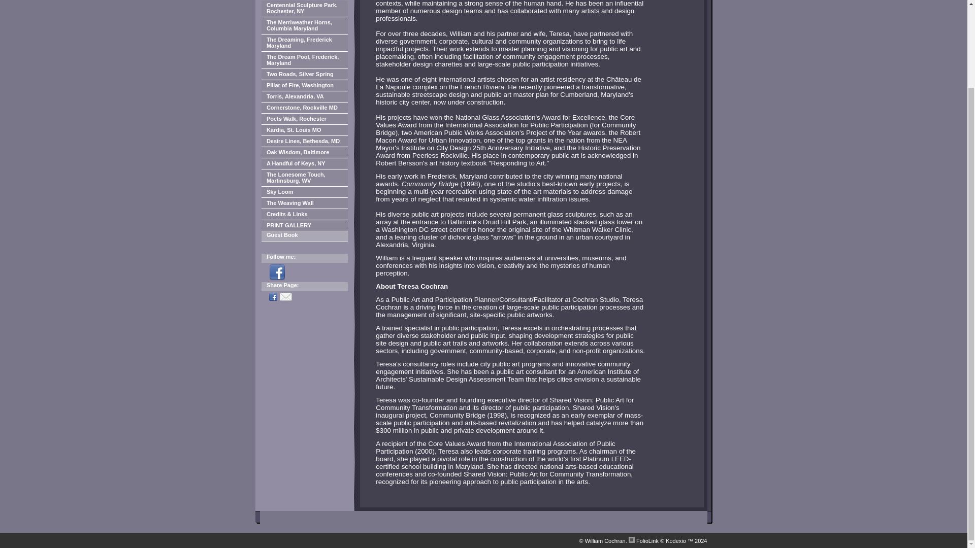  What do you see at coordinates (305, 96) in the screenshot?
I see `Torris, Alexandria, VA` at bounding box center [305, 96].